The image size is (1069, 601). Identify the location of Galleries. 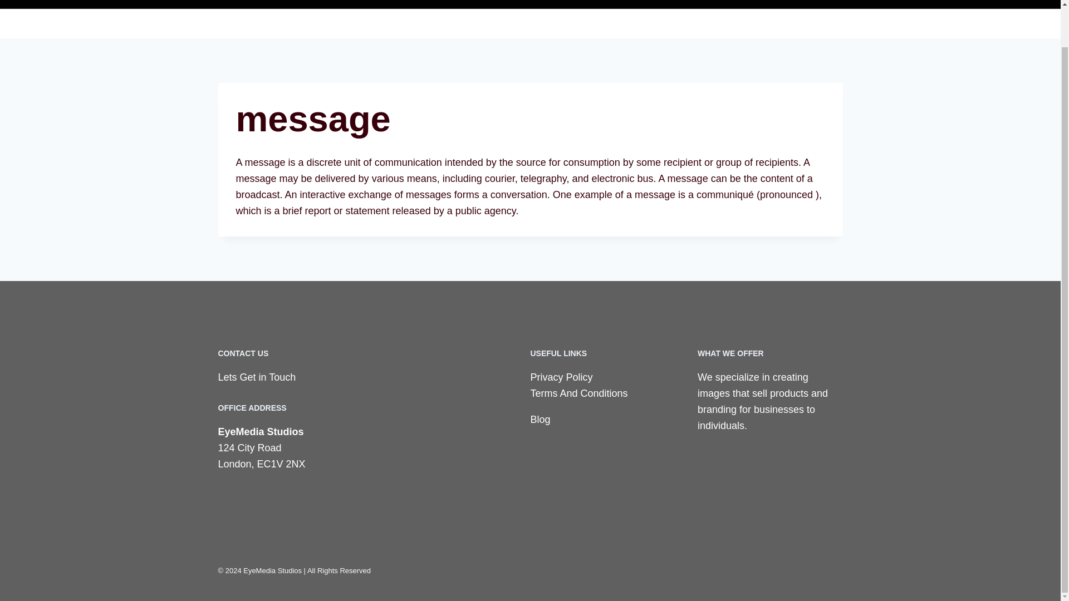
(541, 26).